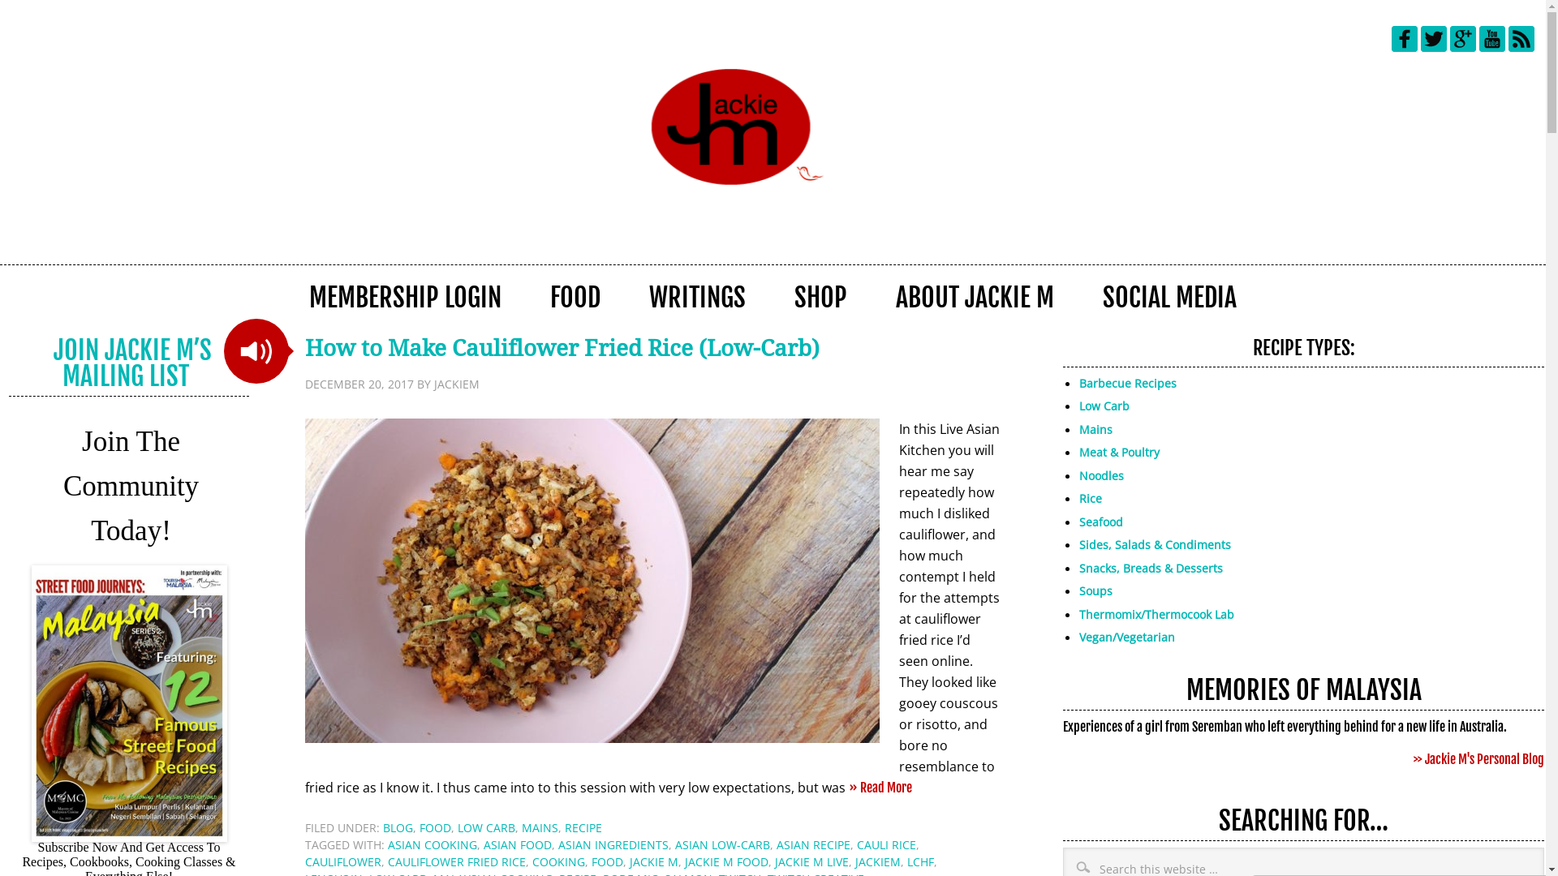 The width and height of the screenshot is (1558, 876). I want to click on Seafood, so click(1101, 522).